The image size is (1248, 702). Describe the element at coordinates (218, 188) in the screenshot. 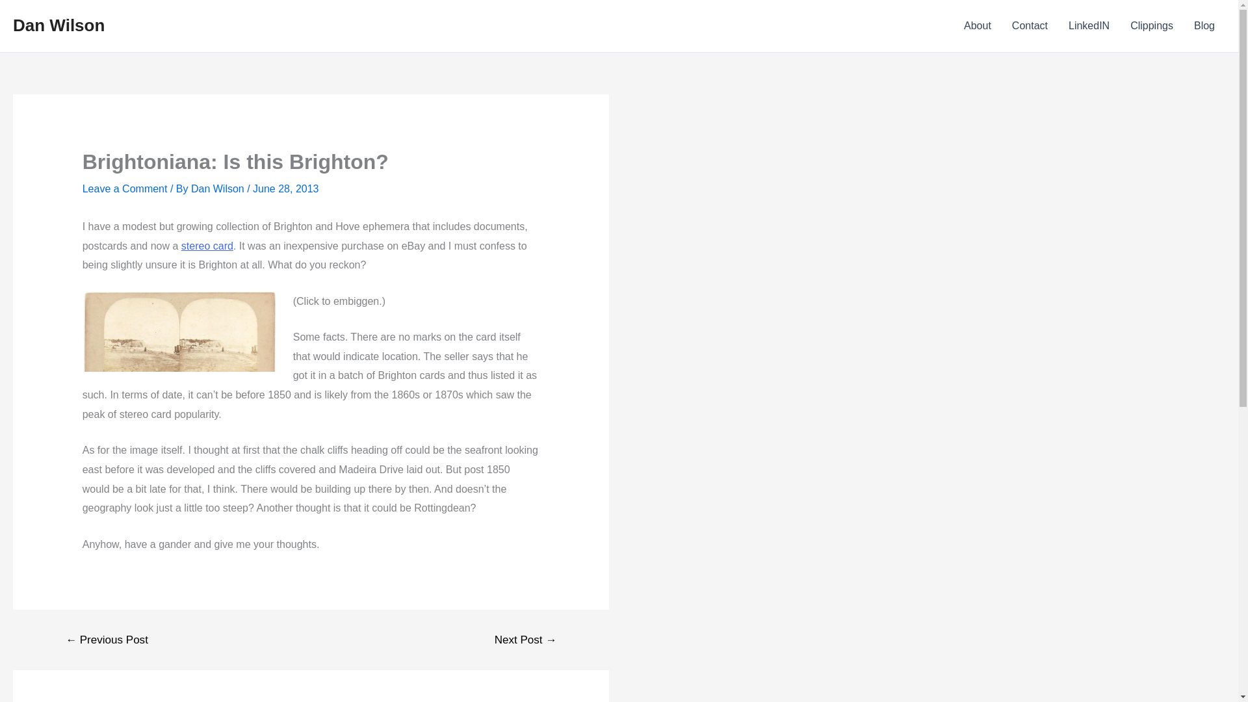

I see `View all posts by Dan Wilson` at that location.